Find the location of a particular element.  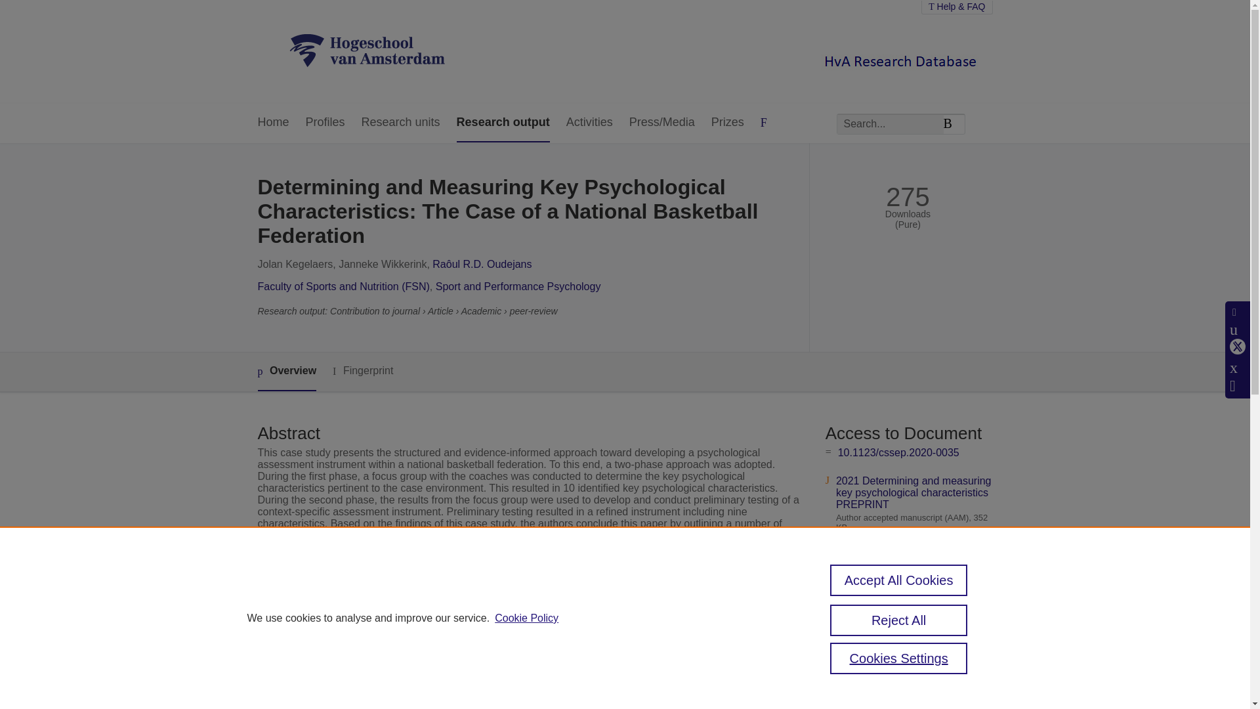

HvA Research Database Home is located at coordinates (367, 51).